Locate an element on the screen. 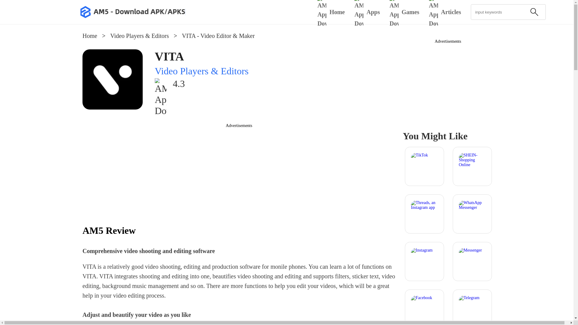  Home is located at coordinates (90, 36).